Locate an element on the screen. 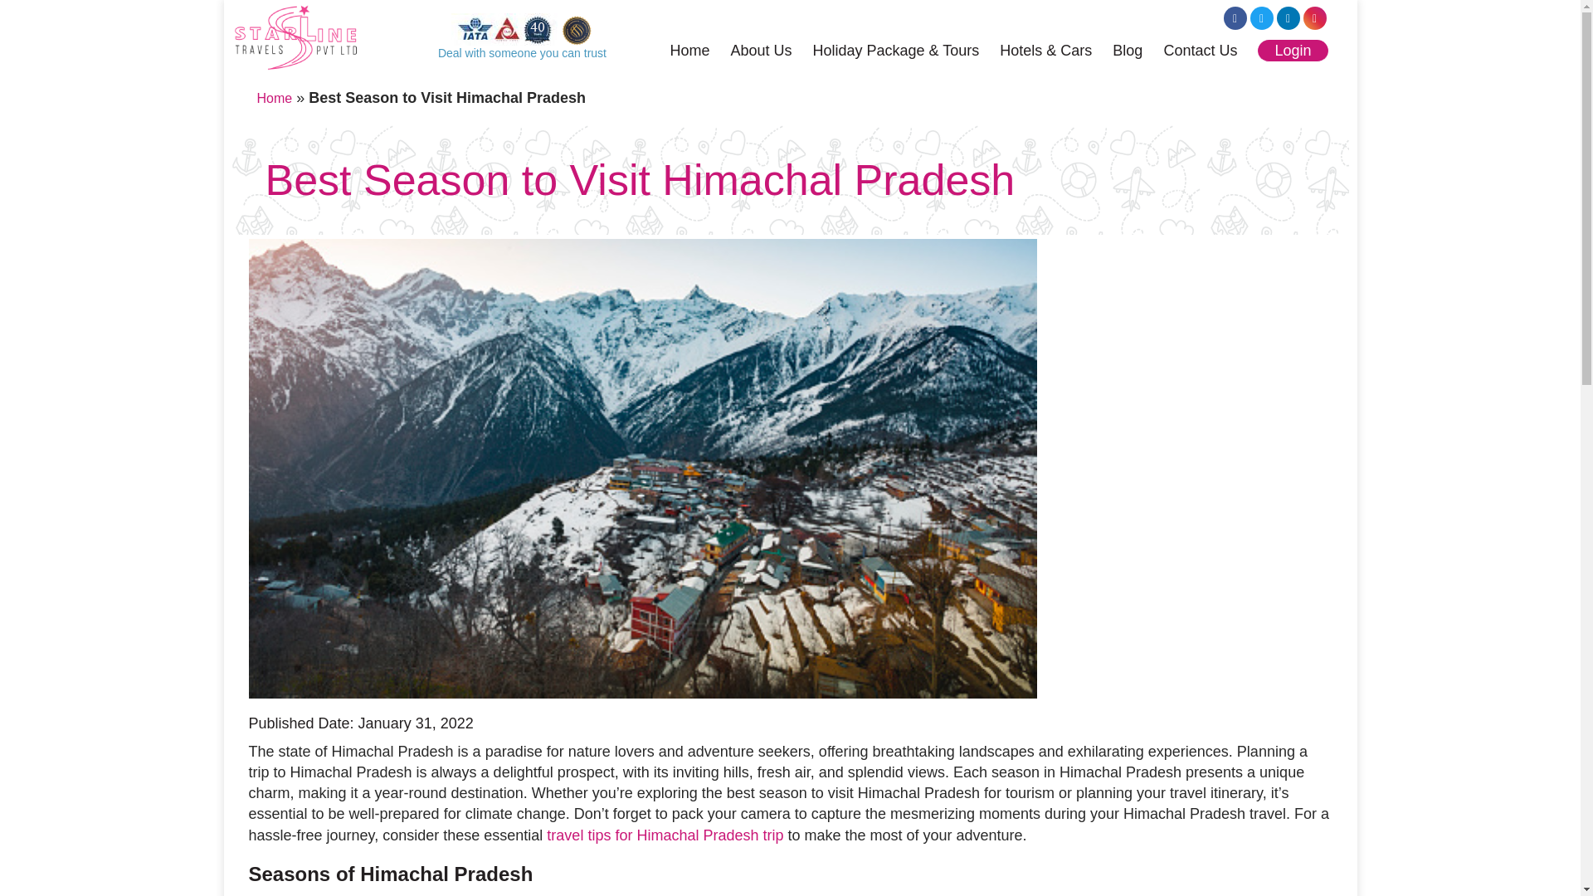 The image size is (1593, 896). About Us is located at coordinates (760, 52).